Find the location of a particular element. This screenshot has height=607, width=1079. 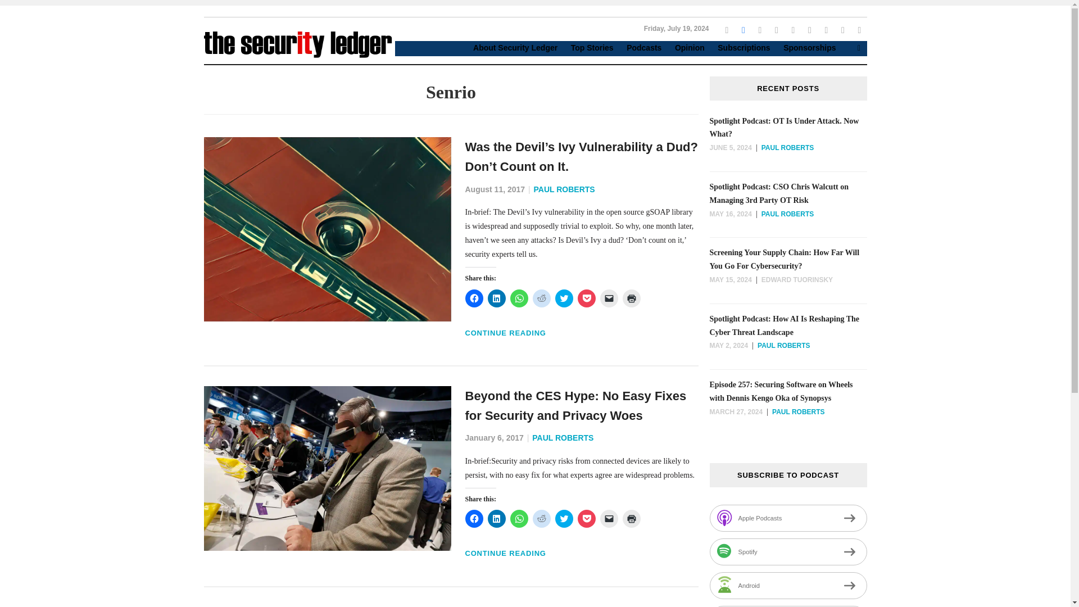

Top Stories is located at coordinates (587, 48).